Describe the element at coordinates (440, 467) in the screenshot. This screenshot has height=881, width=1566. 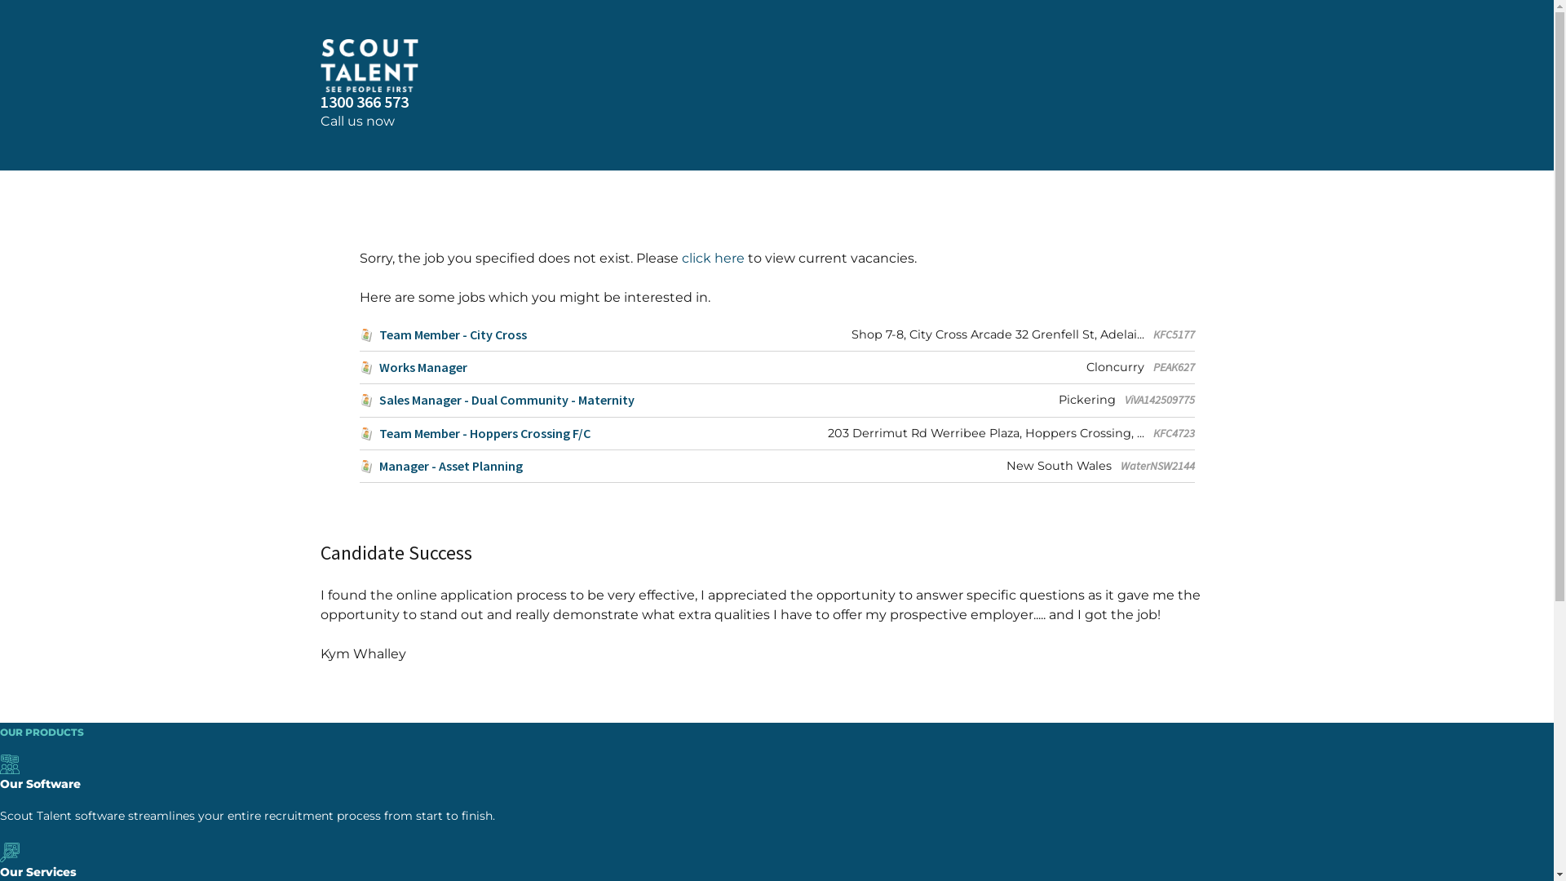
I see `Manager - Asset Planning` at that location.